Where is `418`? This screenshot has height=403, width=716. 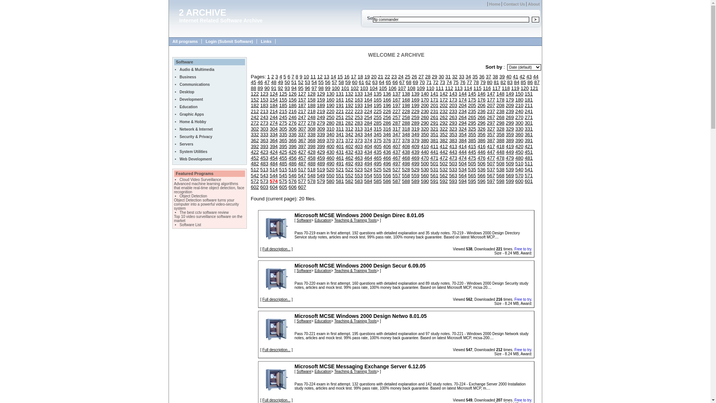
418 is located at coordinates (500, 146).